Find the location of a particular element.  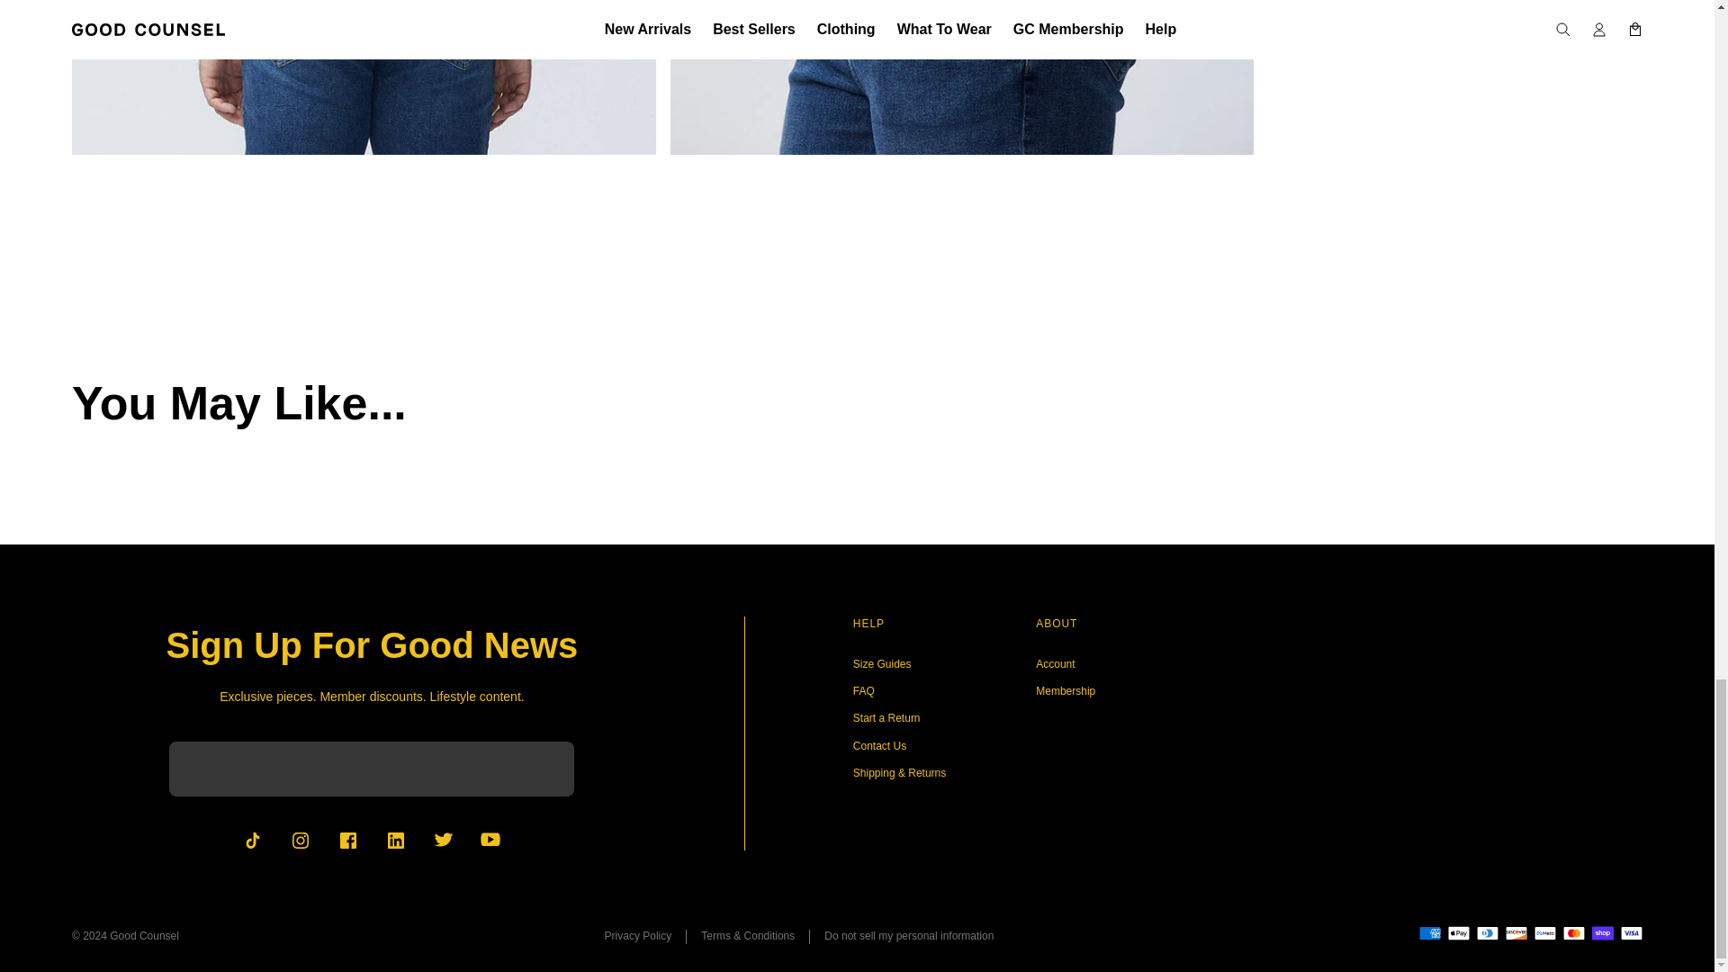

Diners Club is located at coordinates (1487, 932).